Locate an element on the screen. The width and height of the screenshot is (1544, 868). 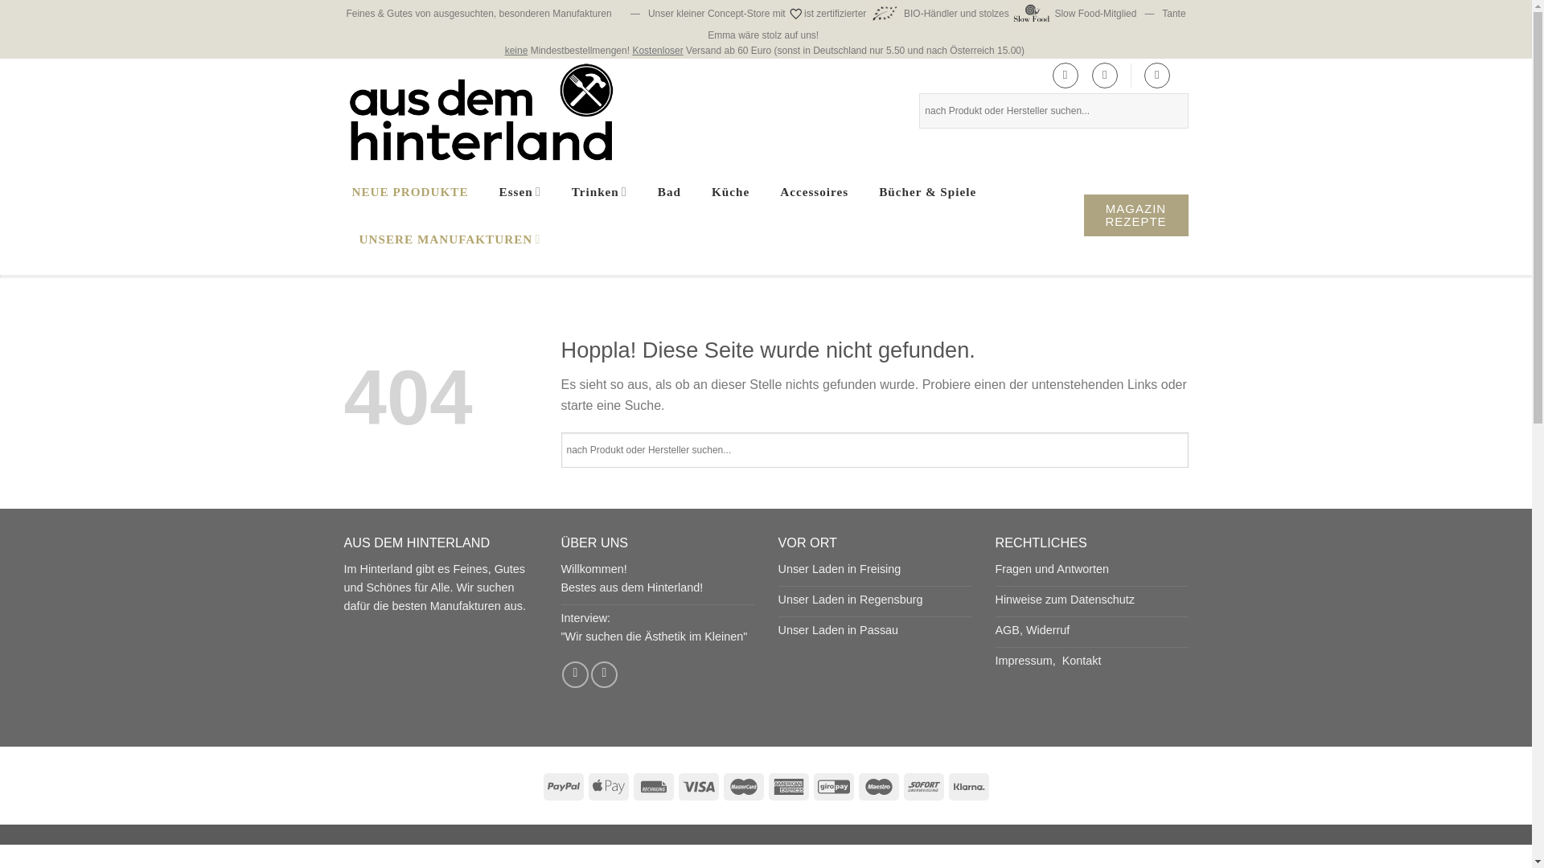
Bad is located at coordinates (669, 191).